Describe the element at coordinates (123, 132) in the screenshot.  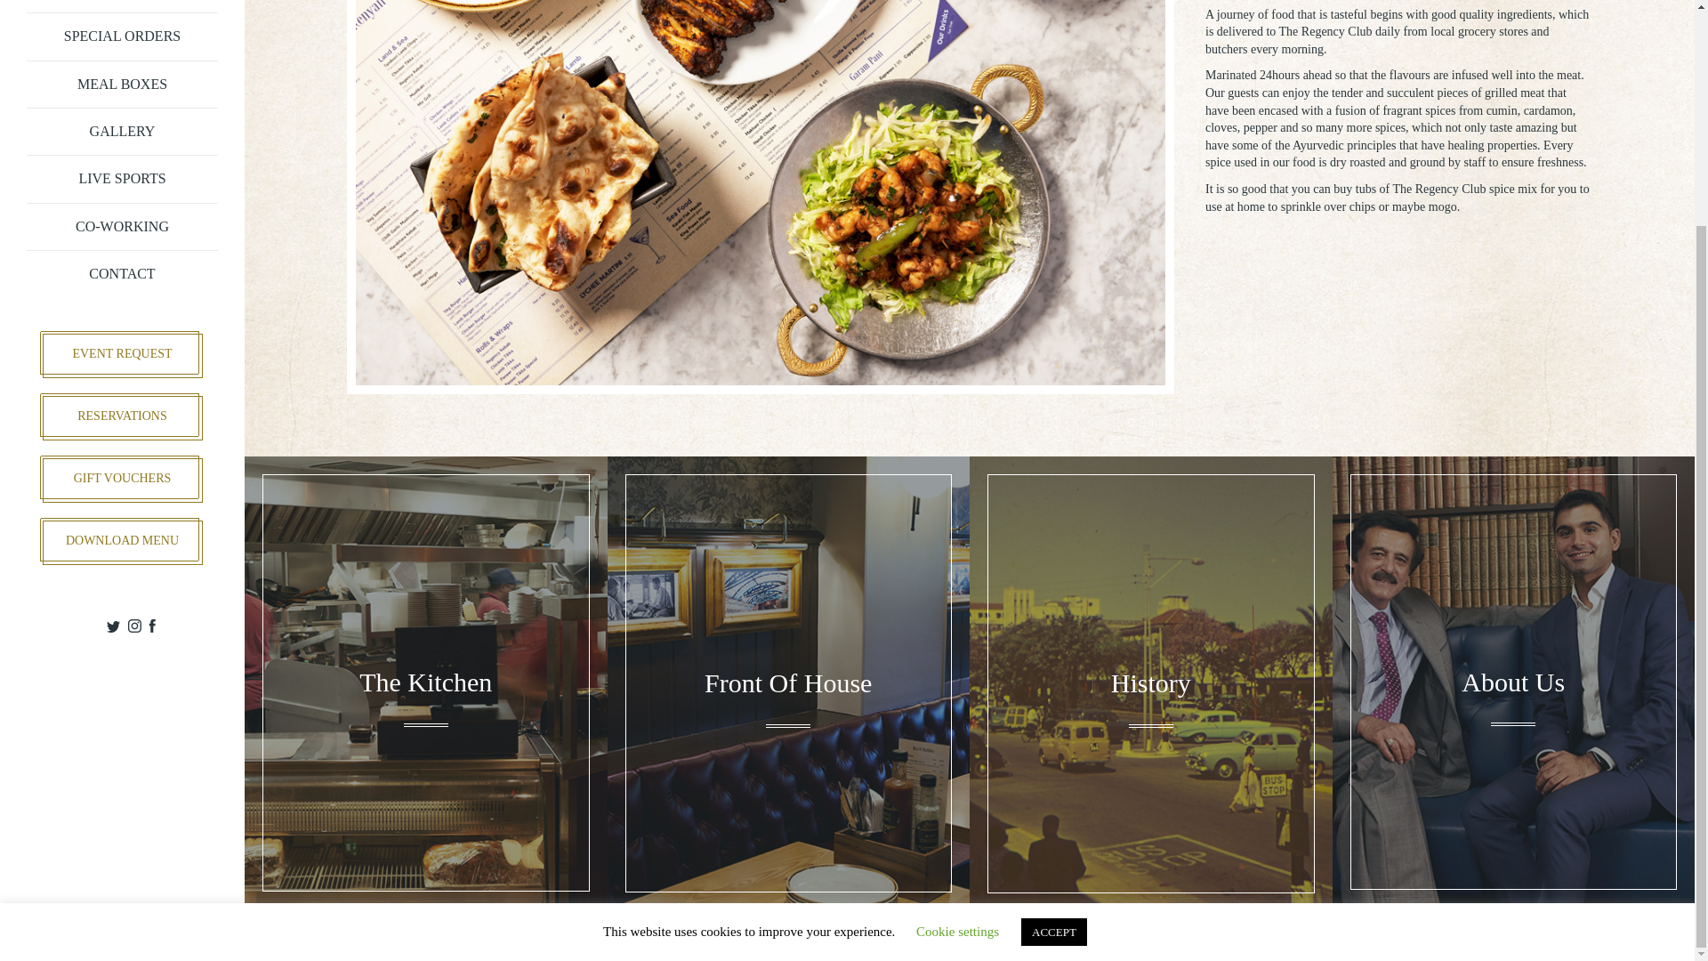
I see `GALLERY` at that location.